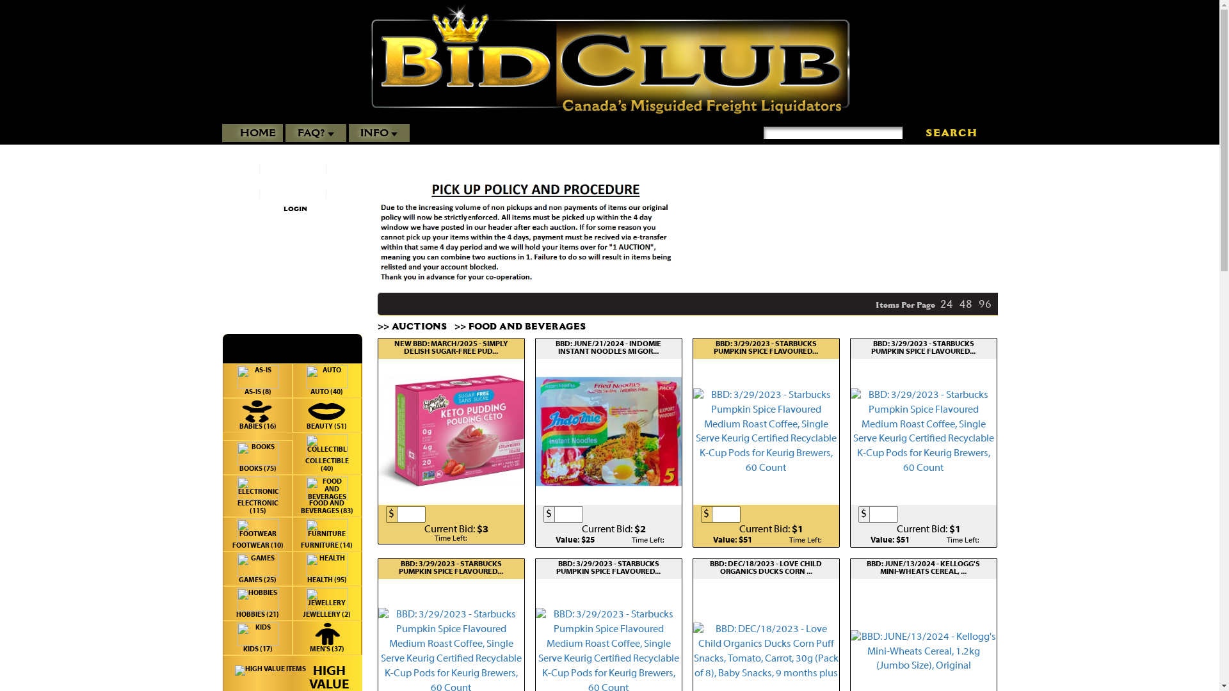  What do you see at coordinates (609, 568) in the screenshot?
I see `BBD: 3/29/2023 - STARBUCKS PUMPKIN SPICE FLAVOURED...` at bounding box center [609, 568].